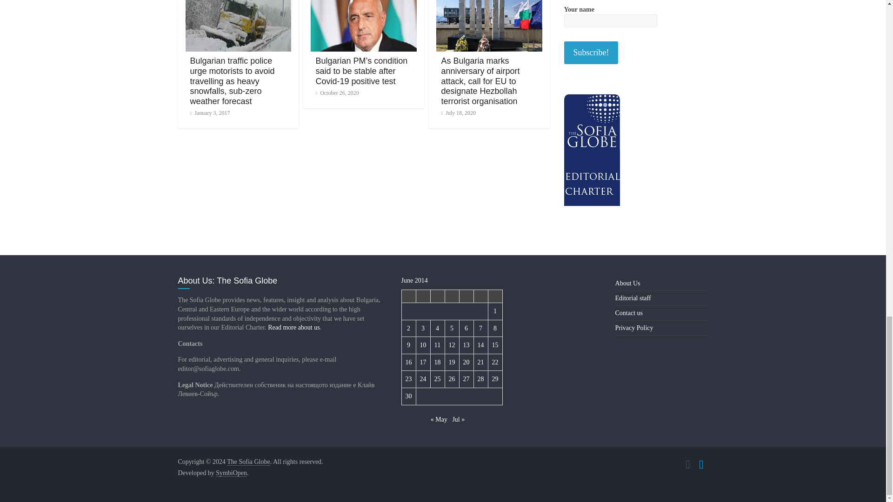  I want to click on 5:35 PM, so click(337, 93).